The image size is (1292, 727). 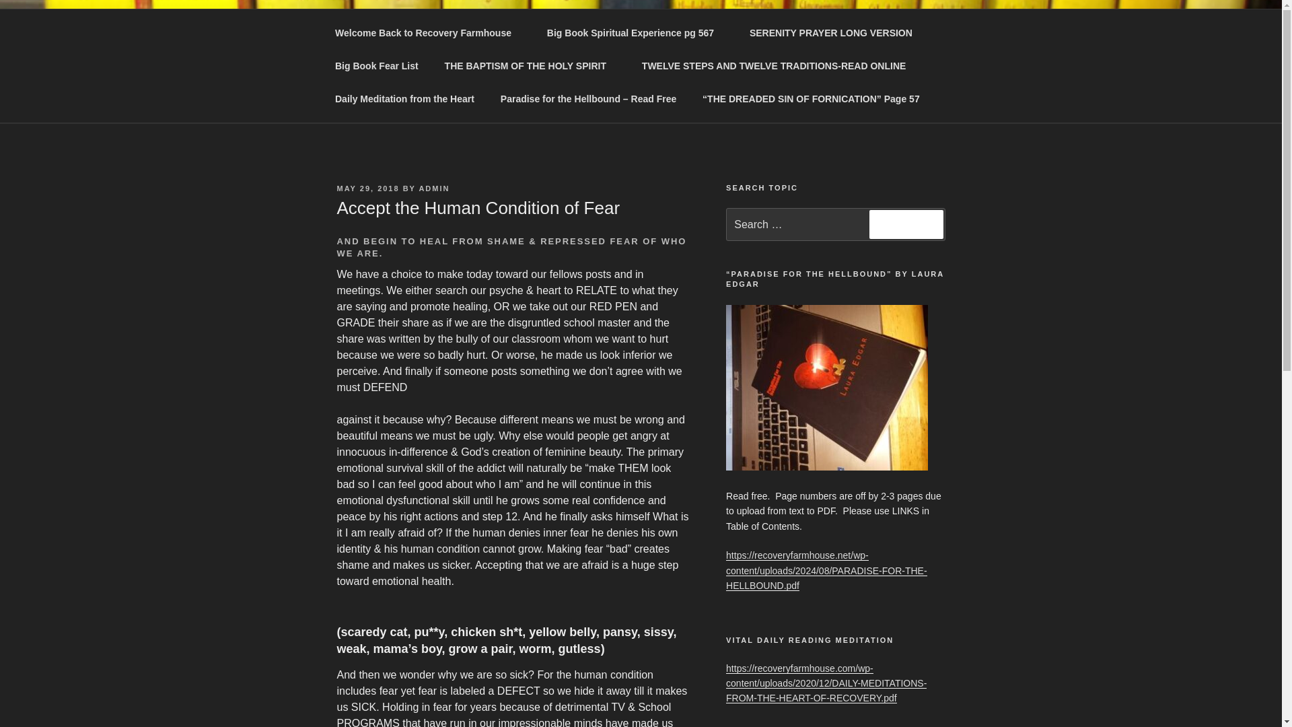 What do you see at coordinates (635, 32) in the screenshot?
I see `Big Book Spiritual Experience pg 567` at bounding box center [635, 32].